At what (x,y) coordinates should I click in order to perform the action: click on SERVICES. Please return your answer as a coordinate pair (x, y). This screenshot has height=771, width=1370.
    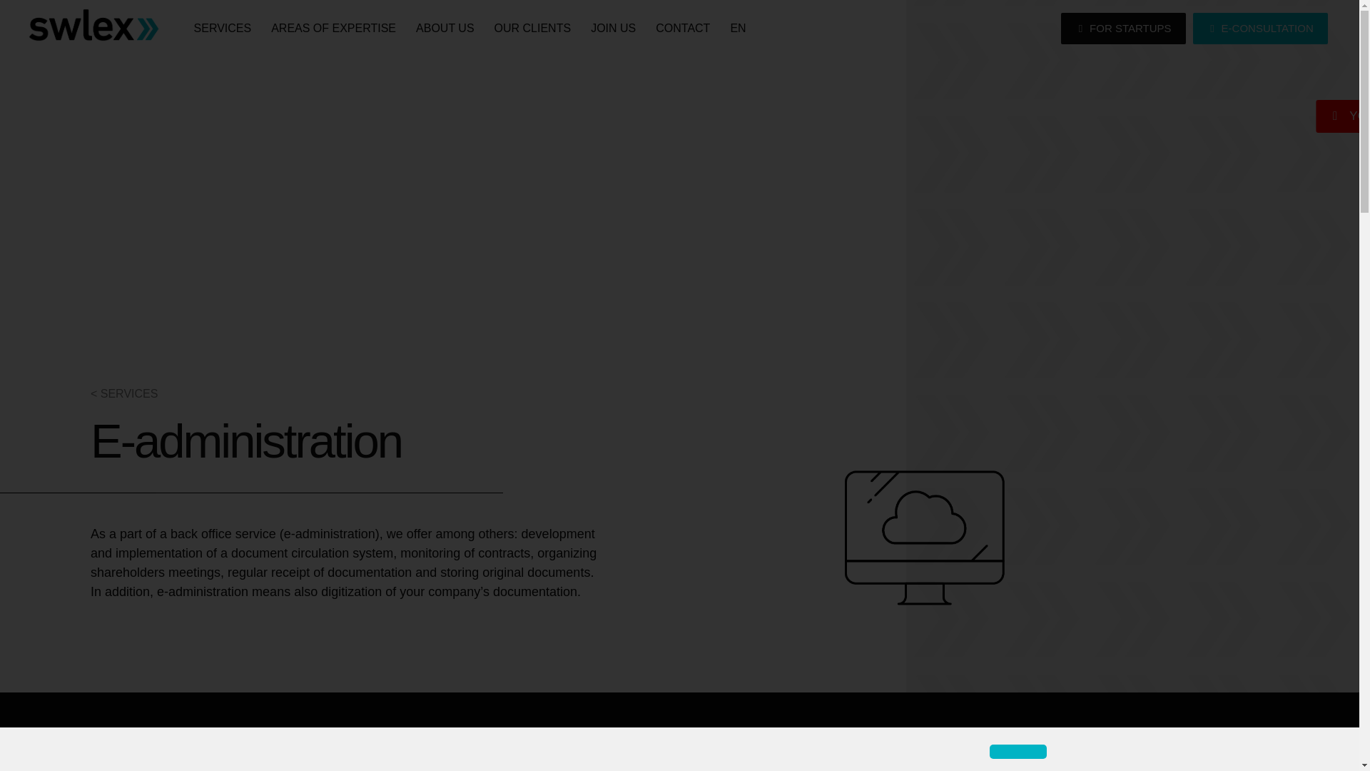
    Looking at the image, I should click on (223, 28).